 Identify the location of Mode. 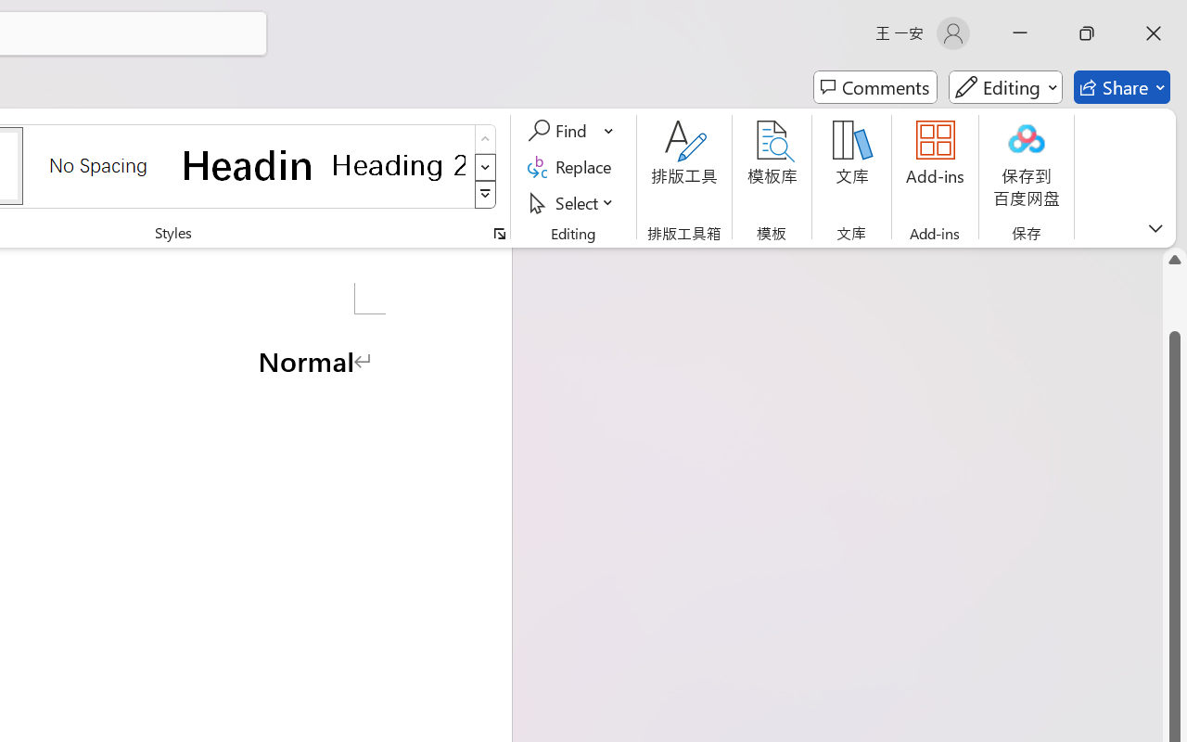
(1005, 87).